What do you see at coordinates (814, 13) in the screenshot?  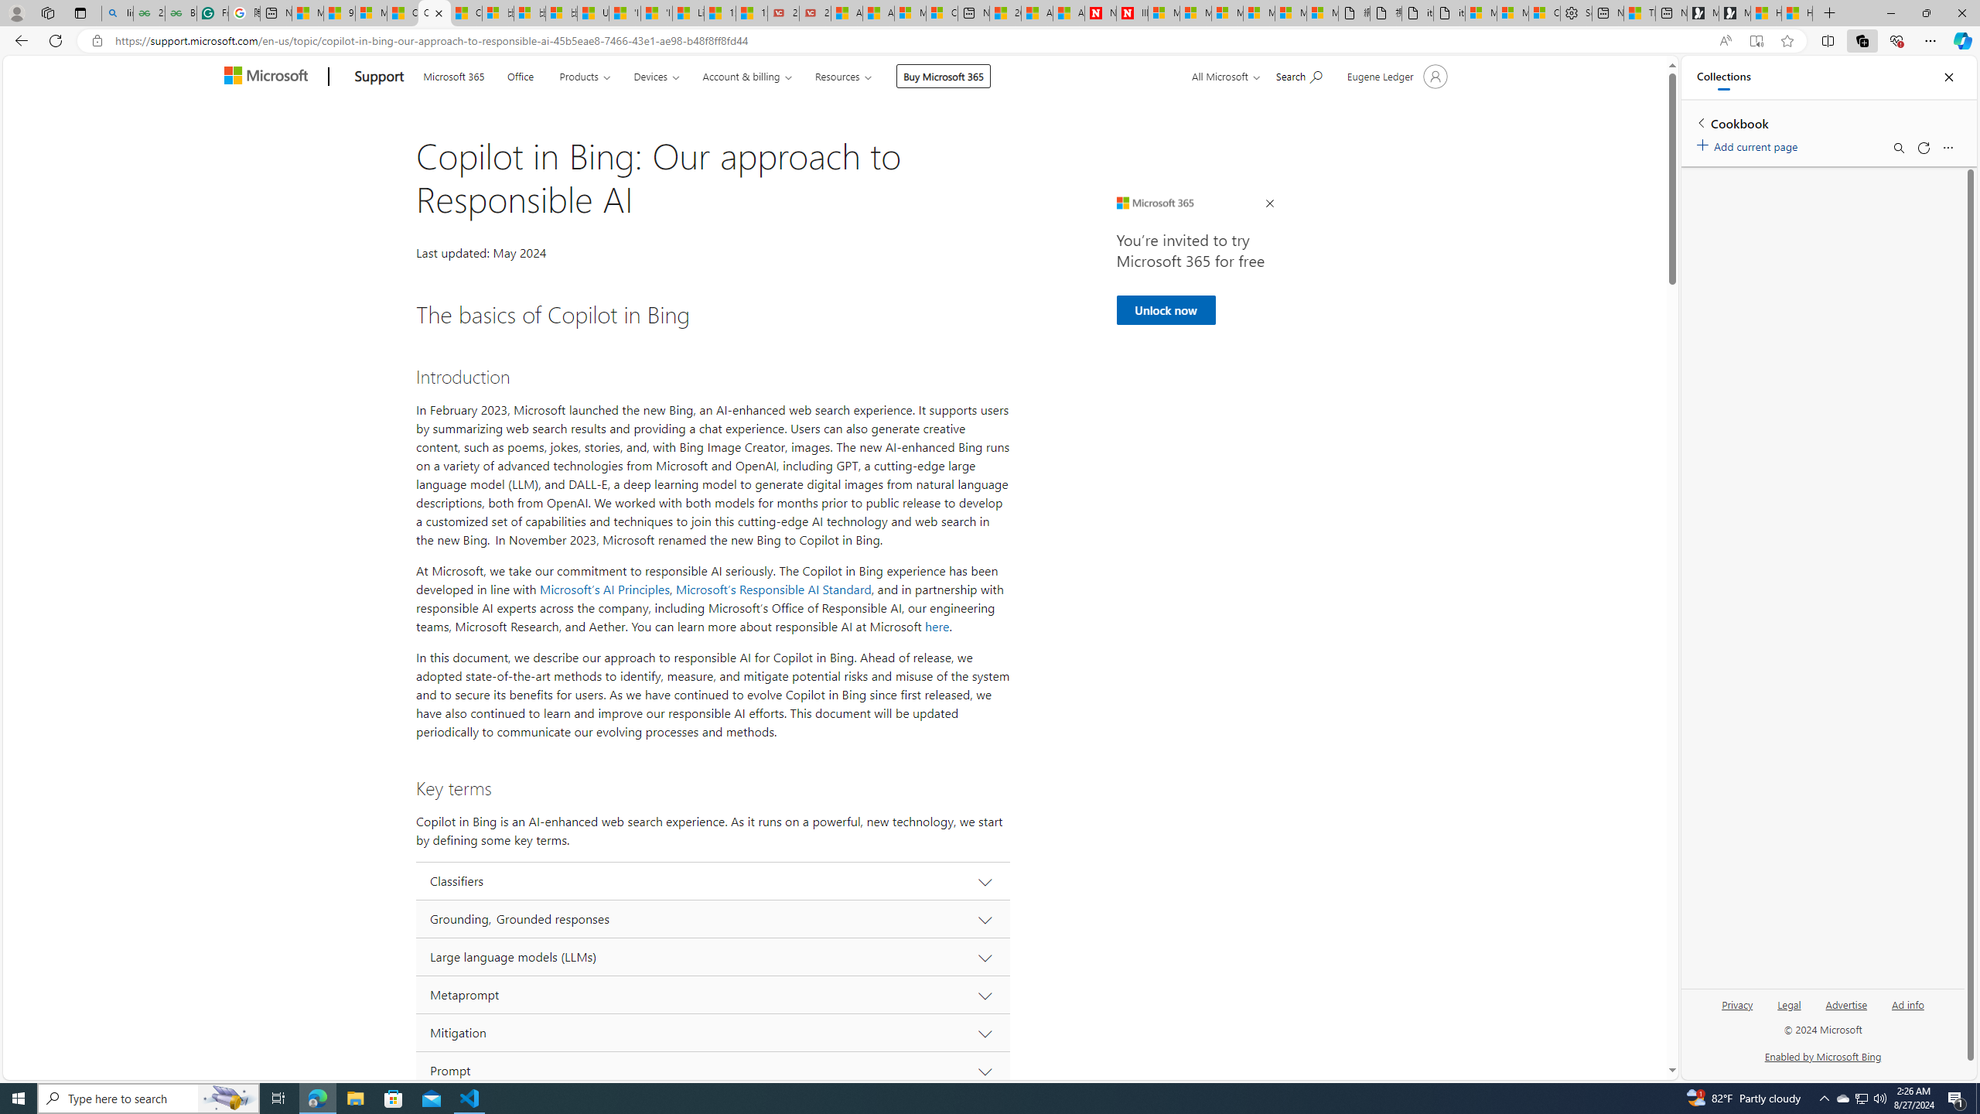 I see `21 Movies That Outdid the Books They Were Based On` at bounding box center [814, 13].